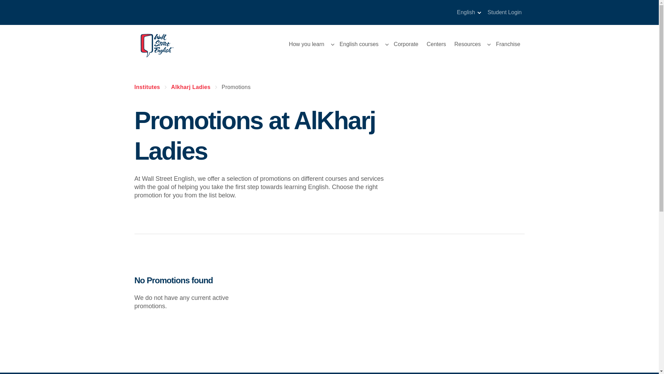 This screenshot has height=374, width=664. What do you see at coordinates (191, 87) in the screenshot?
I see `Alkharj Ladies` at bounding box center [191, 87].